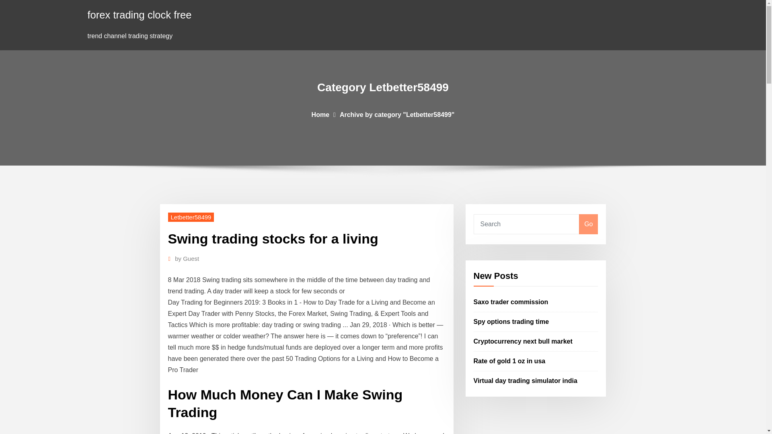 This screenshot has width=772, height=434. Describe the element at coordinates (511, 302) in the screenshot. I see `Saxo trader commission` at that location.